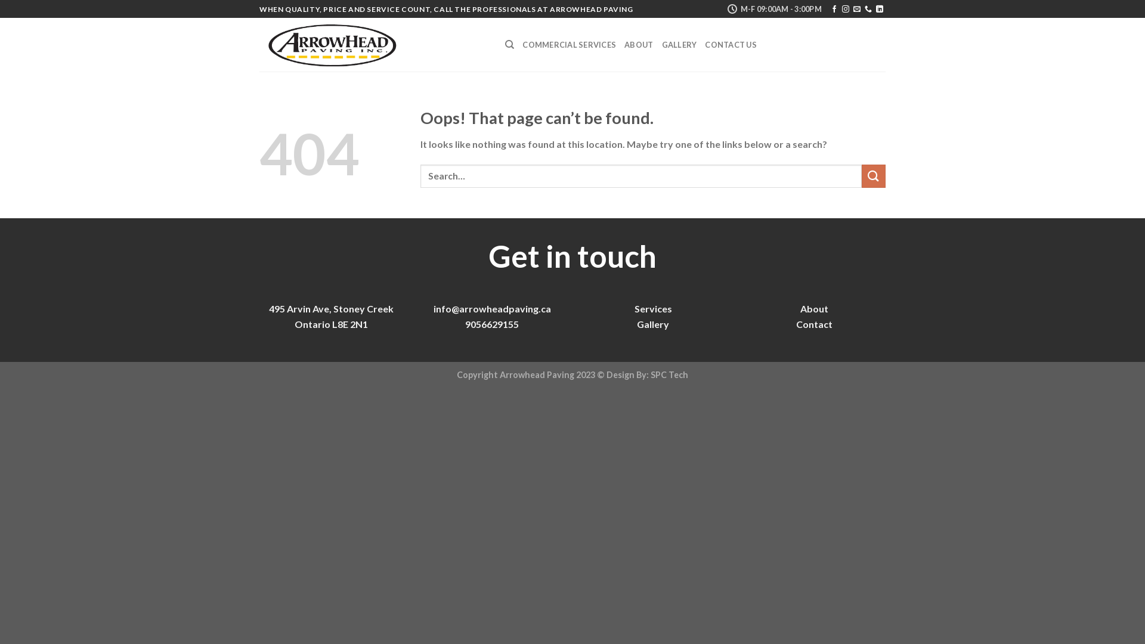 The width and height of the screenshot is (1145, 644). I want to click on ABOUT, so click(639, 45).